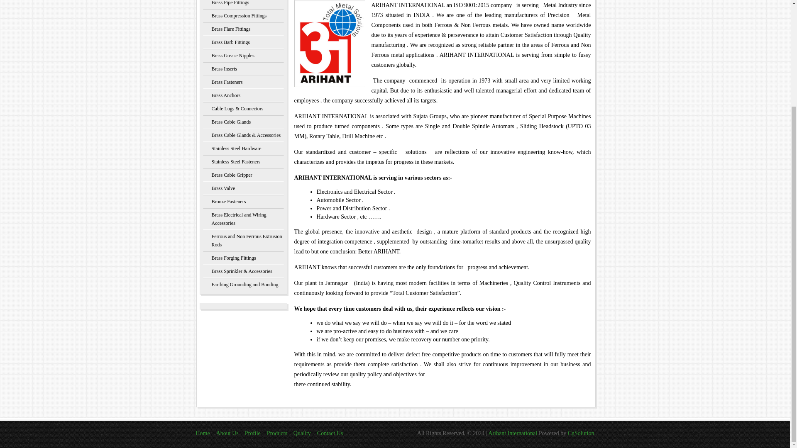 The width and height of the screenshot is (797, 448). Describe the element at coordinates (243, 219) in the screenshot. I see `Brass Electrical and Wiring Accessories` at that location.